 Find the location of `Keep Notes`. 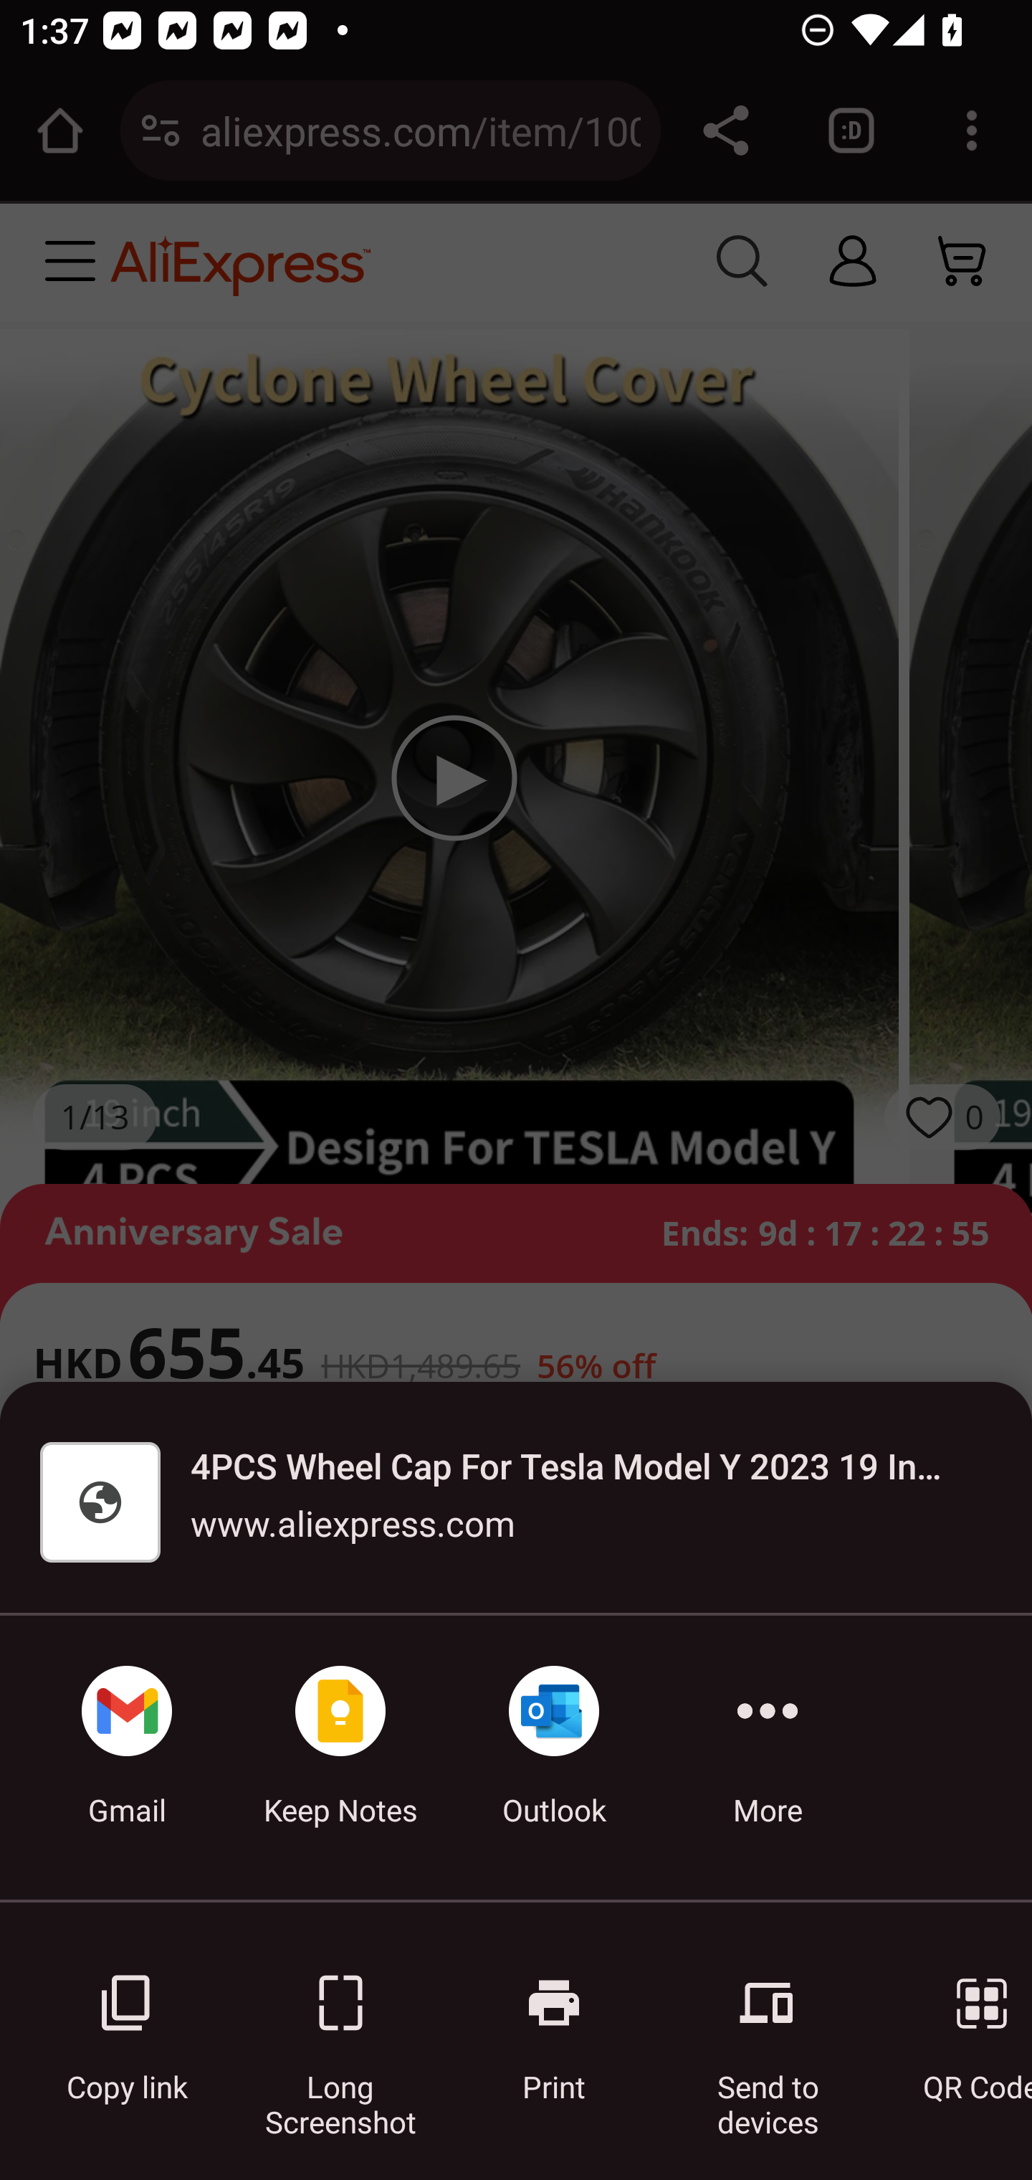

Keep Notes is located at coordinates (340, 1757).